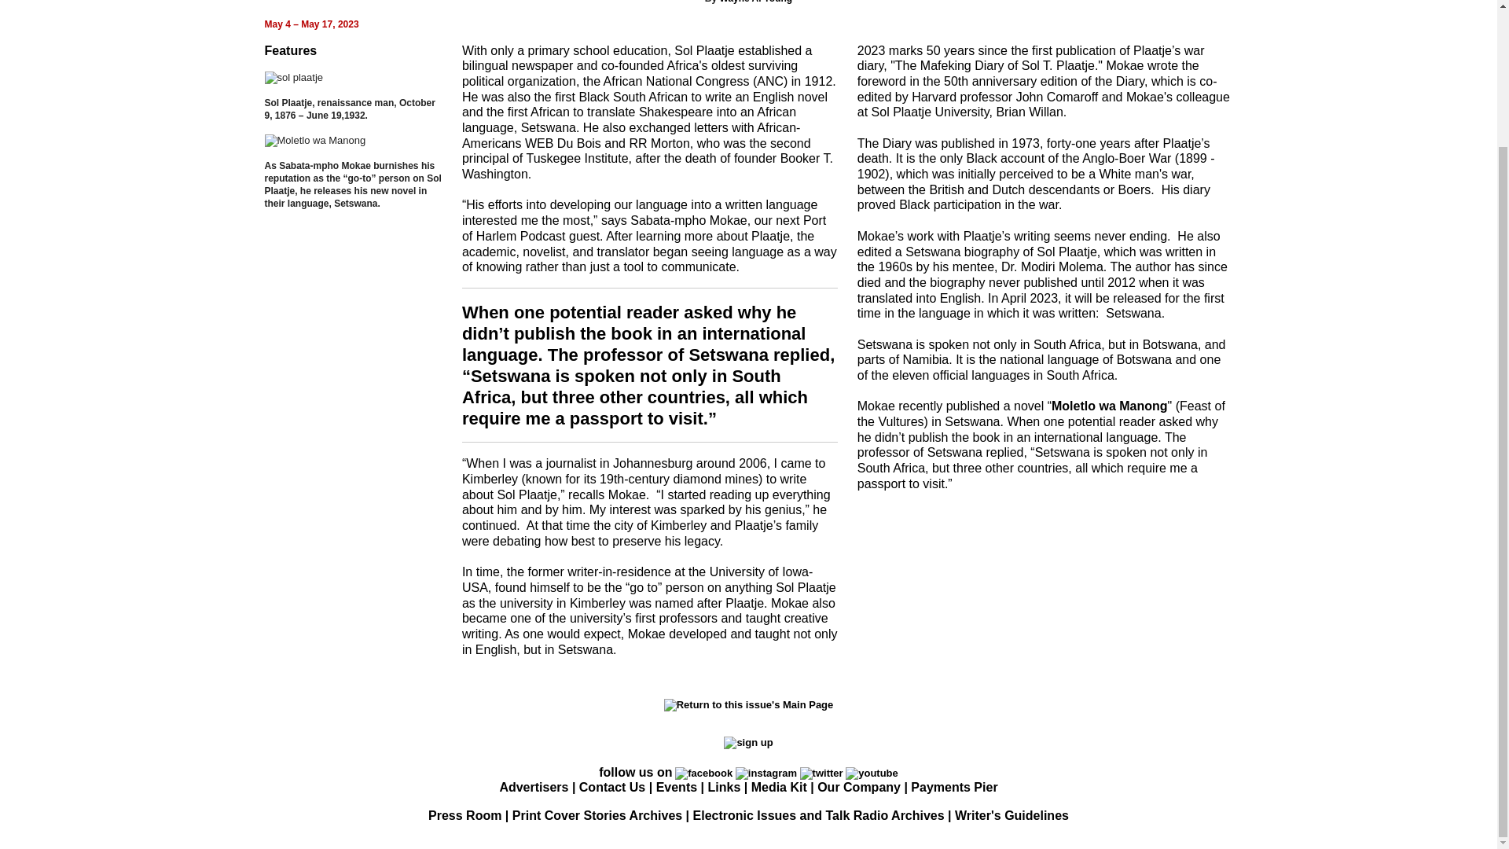 This screenshot has height=849, width=1509. What do you see at coordinates (1012, 816) in the screenshot?
I see `Writer's Guidelines` at bounding box center [1012, 816].